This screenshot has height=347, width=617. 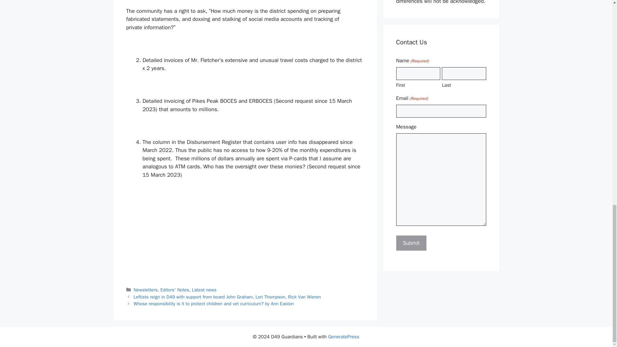 I want to click on Newsletters, so click(x=146, y=290).